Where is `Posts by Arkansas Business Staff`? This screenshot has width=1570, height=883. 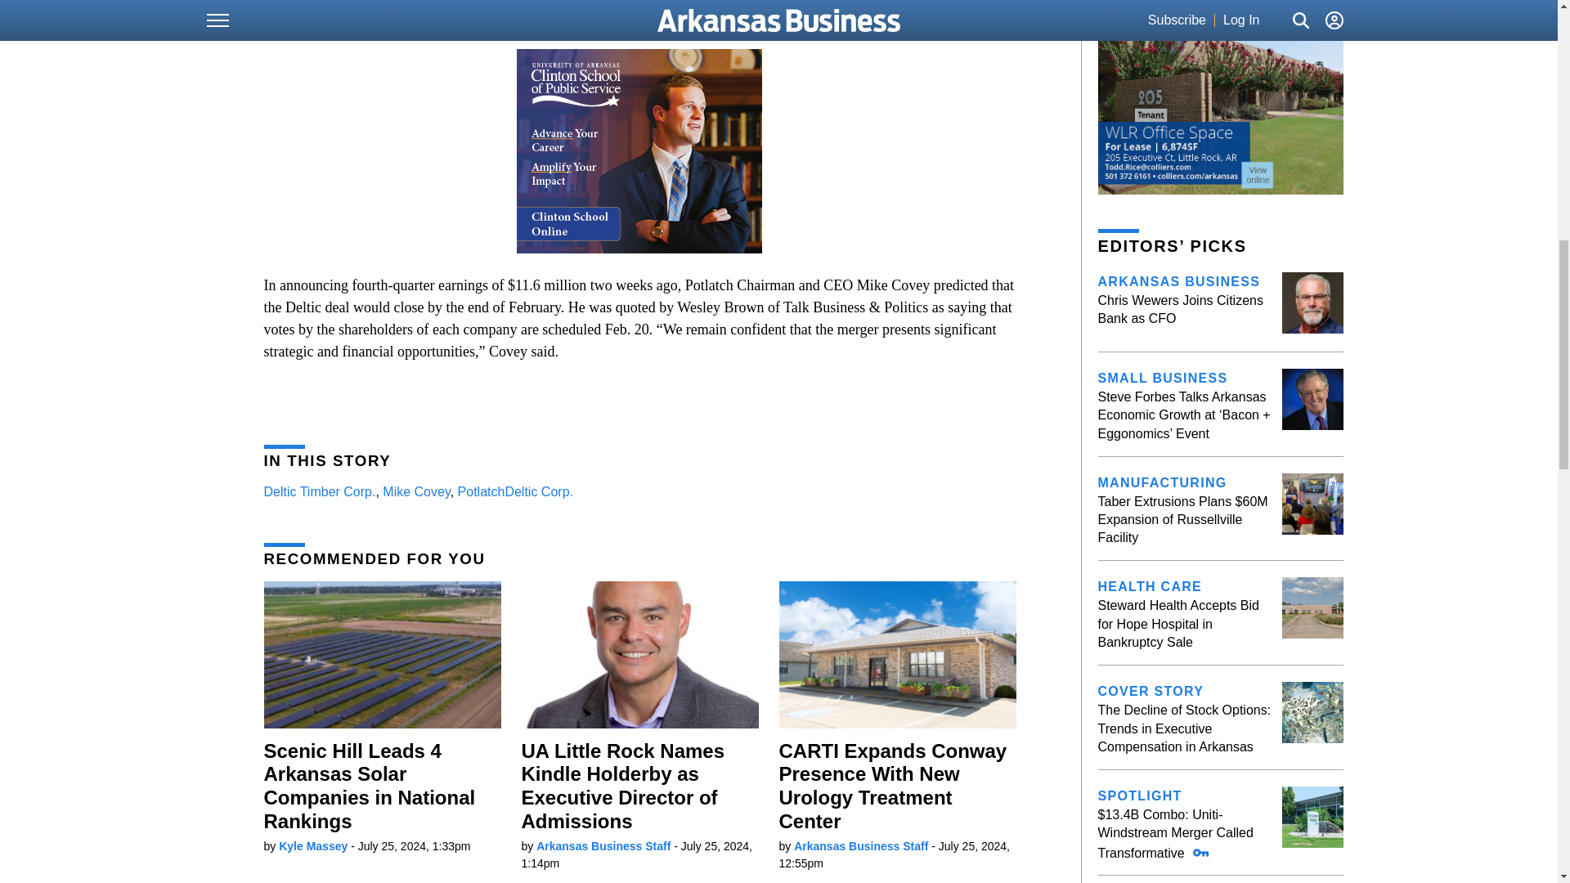
Posts by Arkansas Business Staff is located at coordinates (860, 846).